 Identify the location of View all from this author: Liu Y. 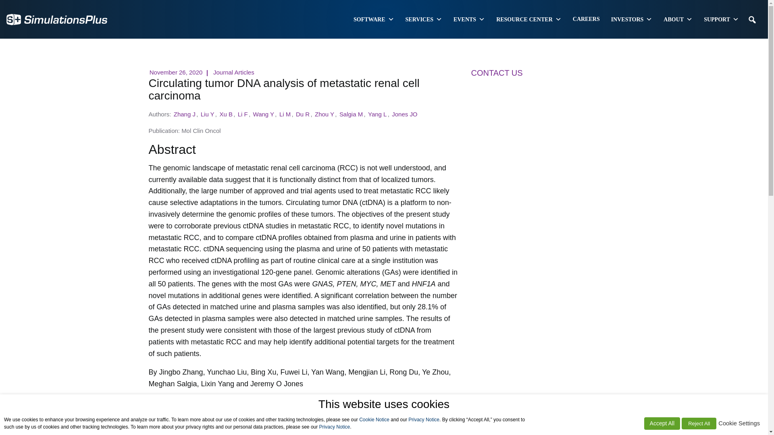
(207, 114).